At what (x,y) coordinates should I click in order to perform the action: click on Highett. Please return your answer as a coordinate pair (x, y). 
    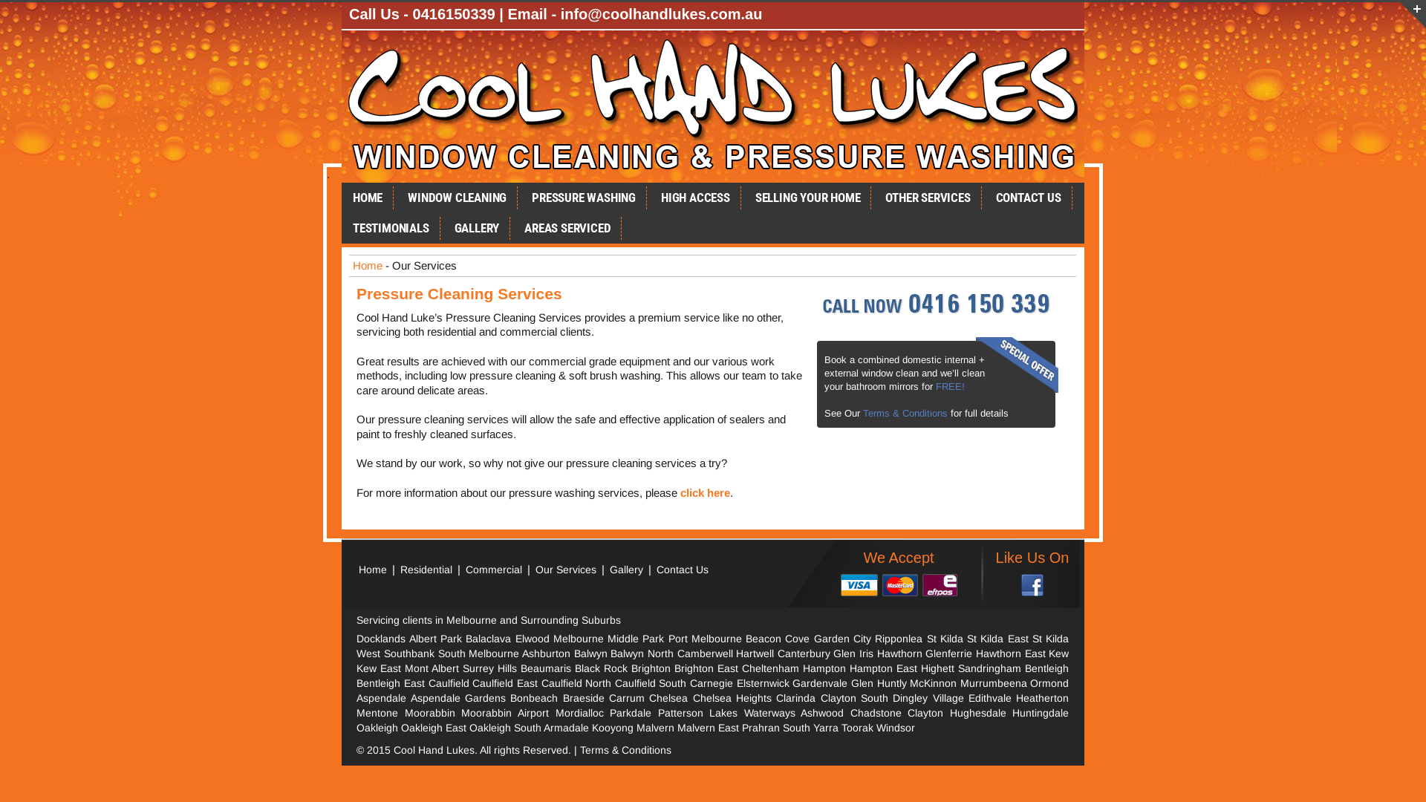
    Looking at the image, I should click on (937, 668).